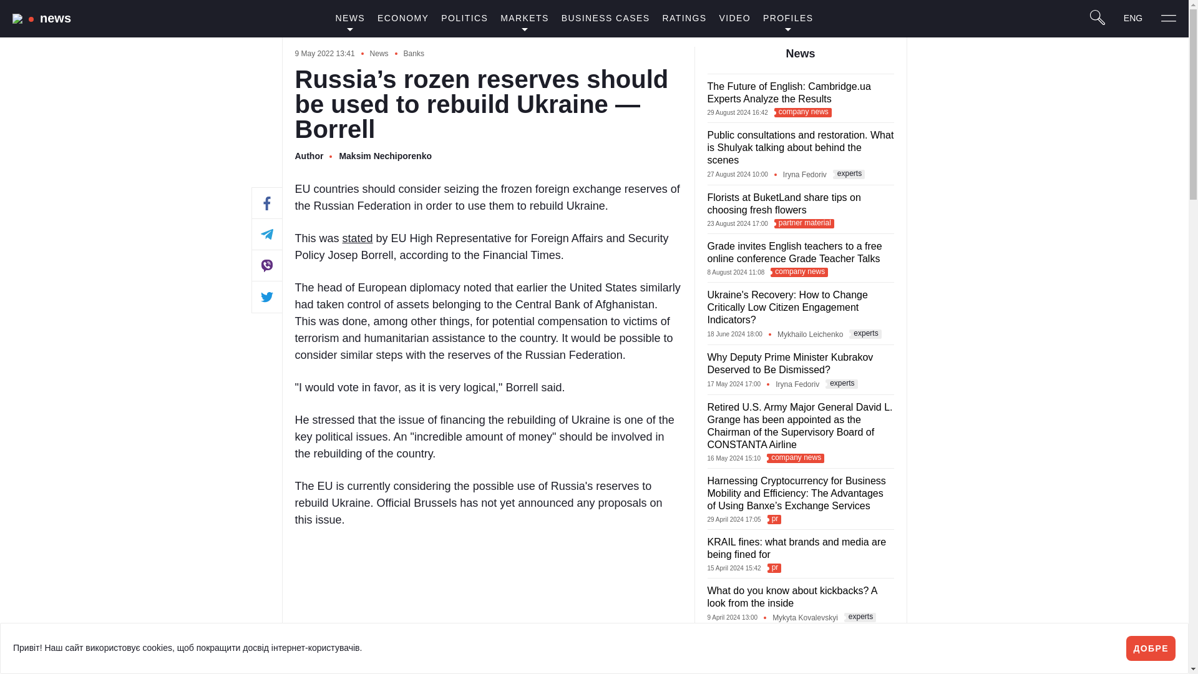 This screenshot has width=1198, height=674. I want to click on NEWS, so click(350, 18).